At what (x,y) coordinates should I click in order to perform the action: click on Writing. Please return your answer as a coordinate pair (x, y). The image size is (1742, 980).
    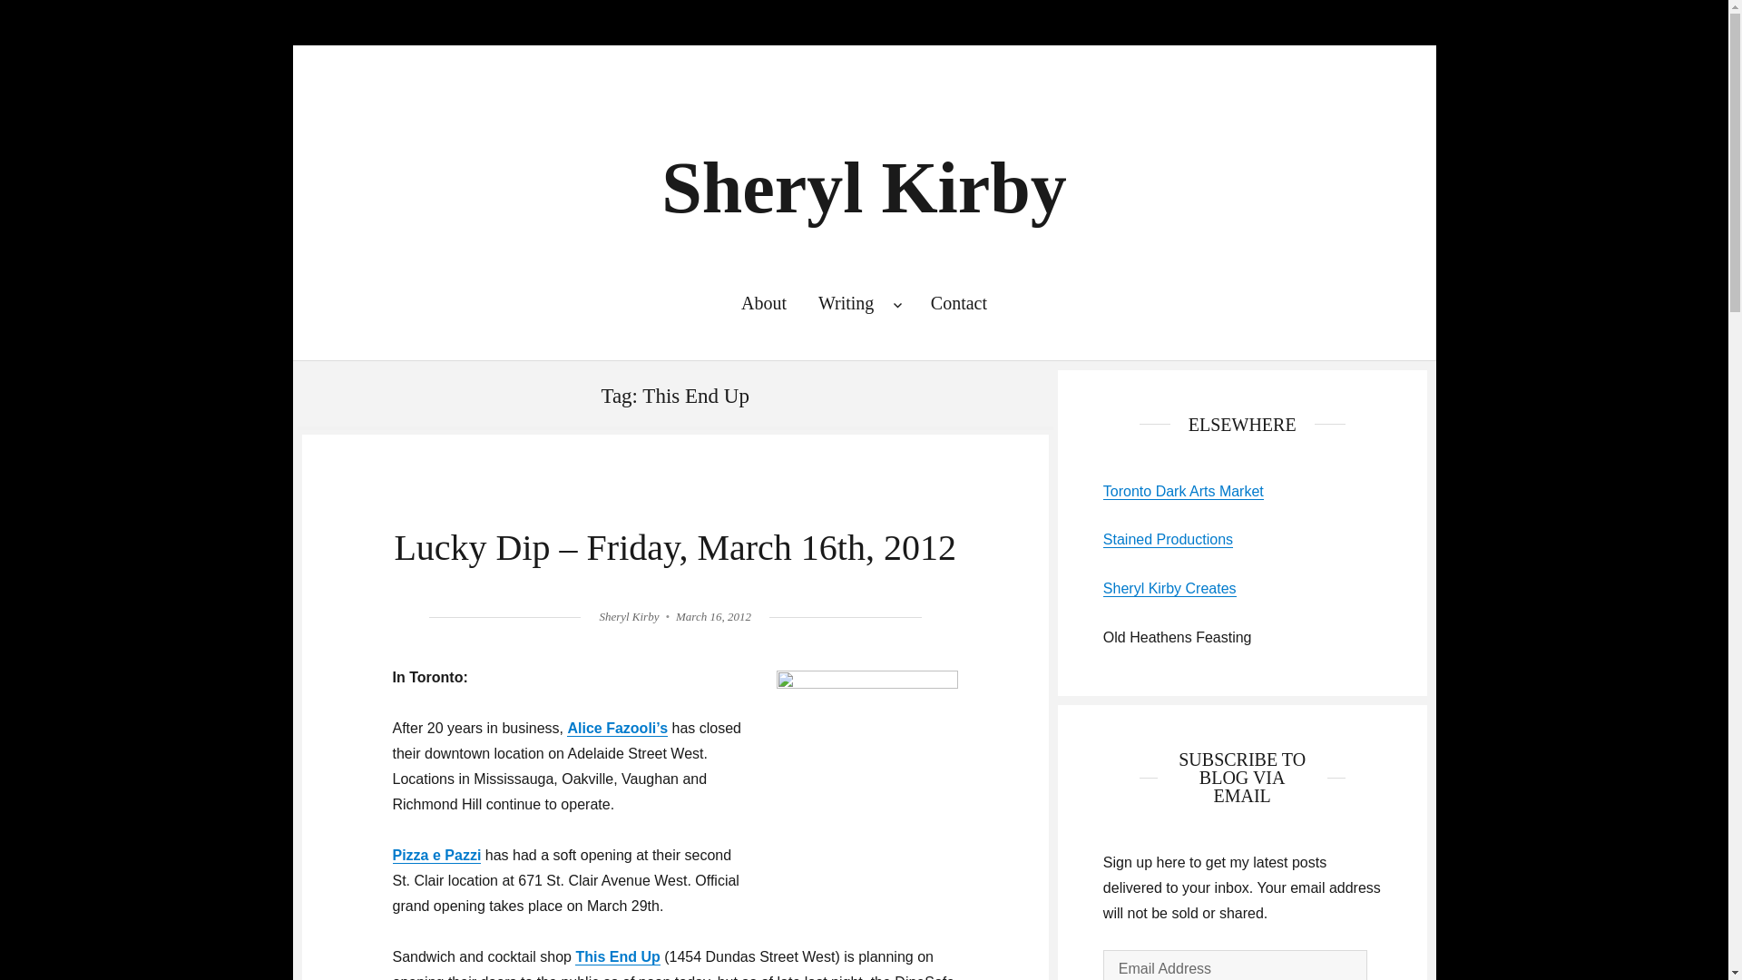
    Looking at the image, I should click on (858, 303).